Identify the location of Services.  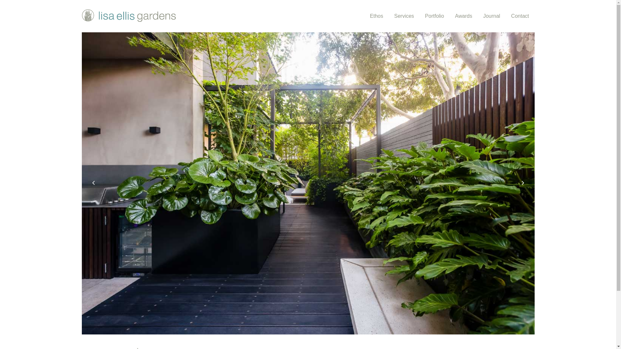
(404, 16).